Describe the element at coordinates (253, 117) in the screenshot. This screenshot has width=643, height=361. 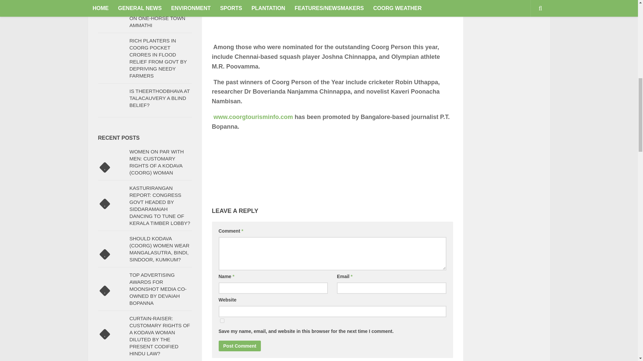
I see `www.coorgtourisminfo.com` at that location.